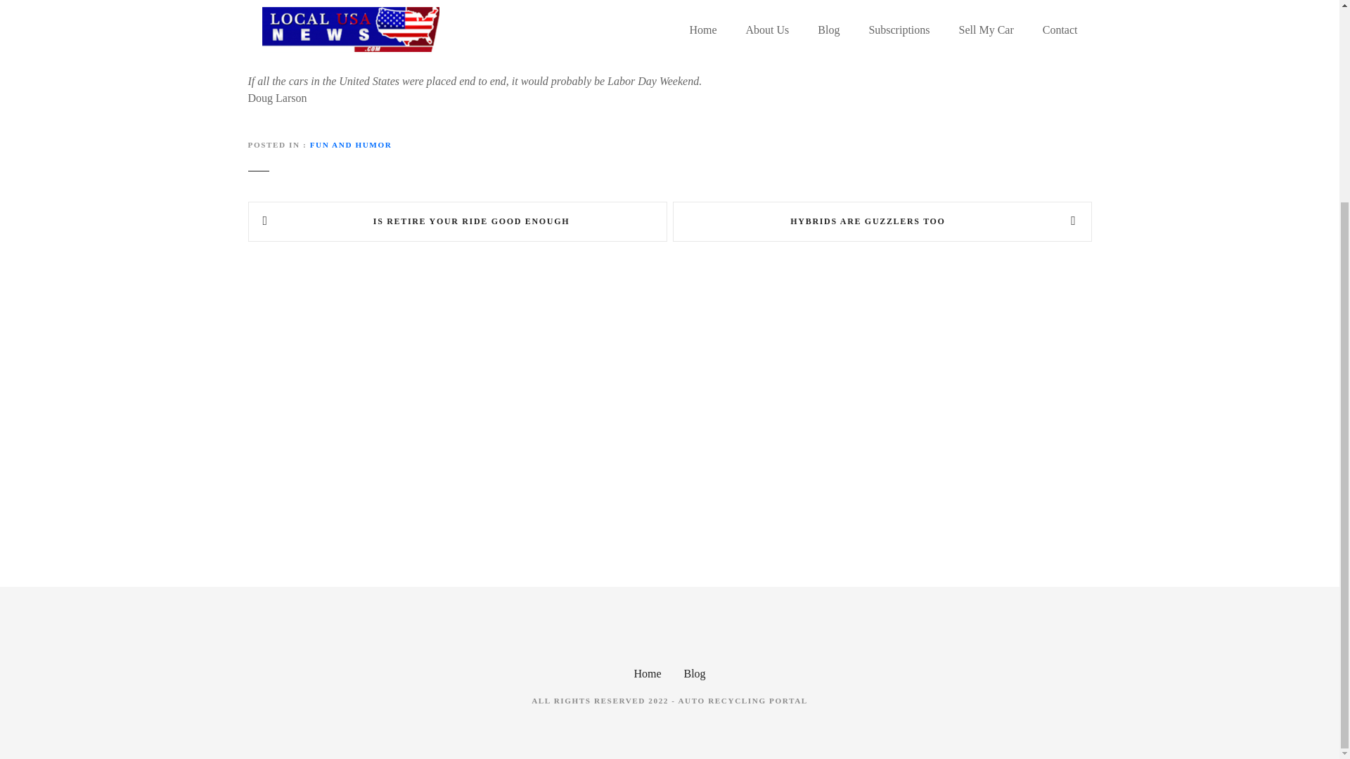 Image resolution: width=1350 pixels, height=759 pixels. Describe the element at coordinates (647, 673) in the screenshot. I see `Home` at that location.